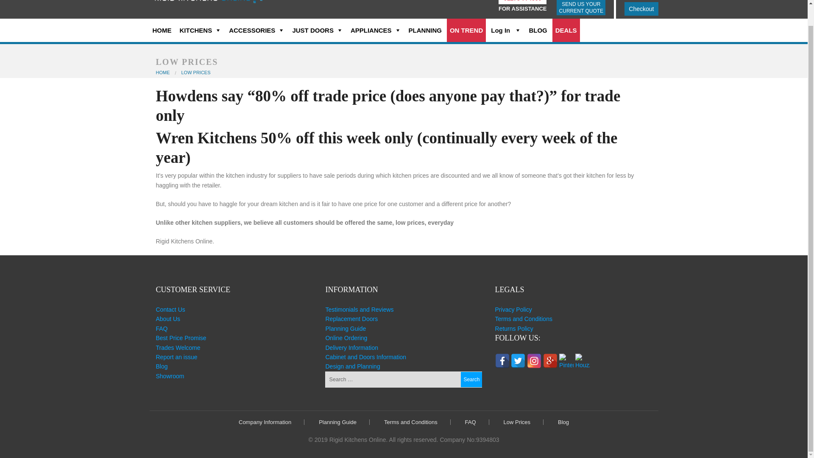  What do you see at coordinates (471, 379) in the screenshot?
I see `Search` at bounding box center [471, 379].